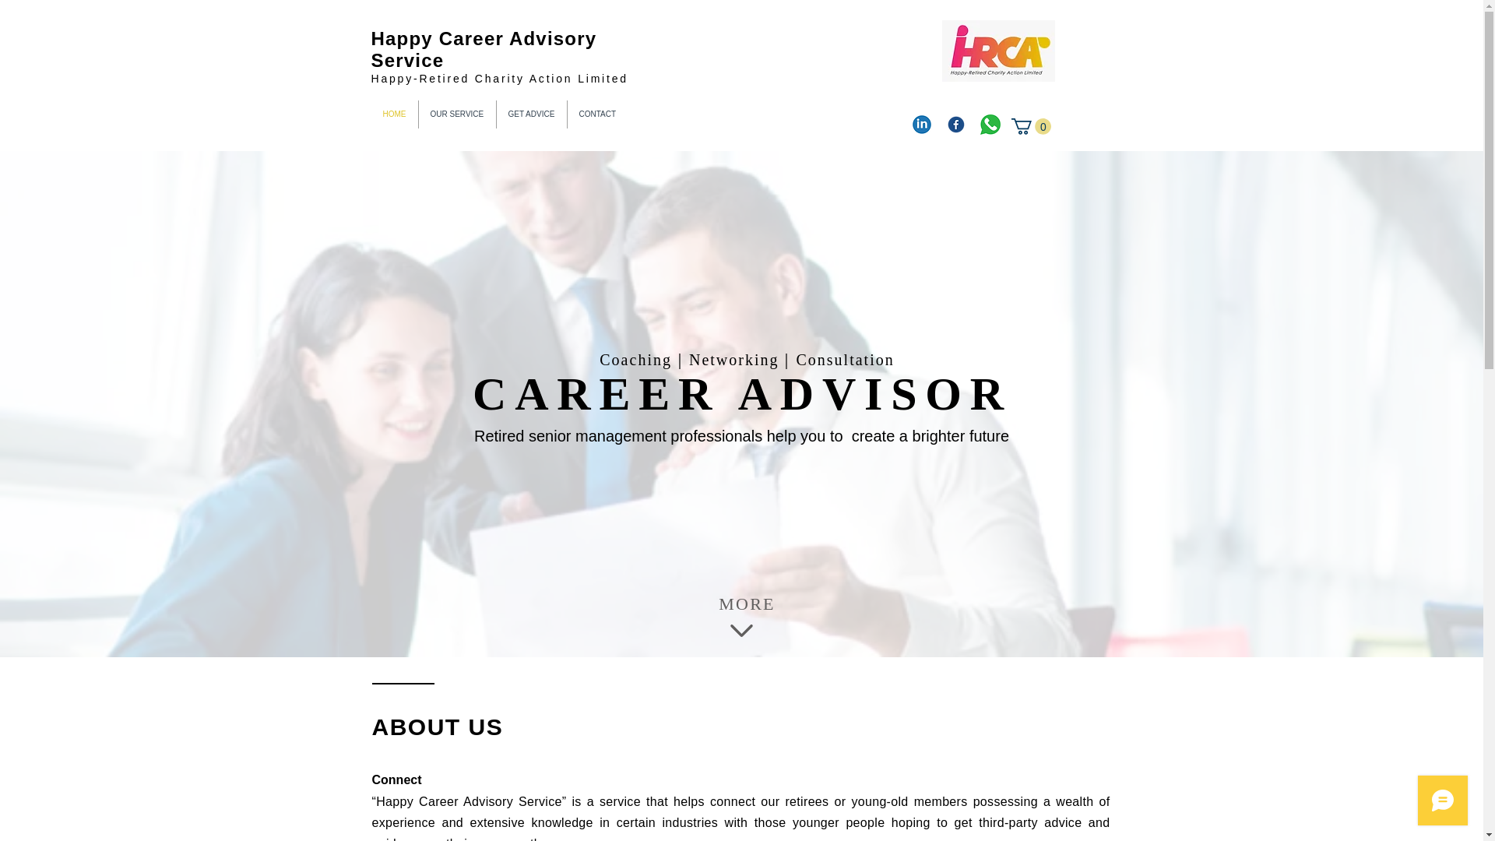  Describe the element at coordinates (531, 114) in the screenshot. I see `GET ADVICE` at that location.